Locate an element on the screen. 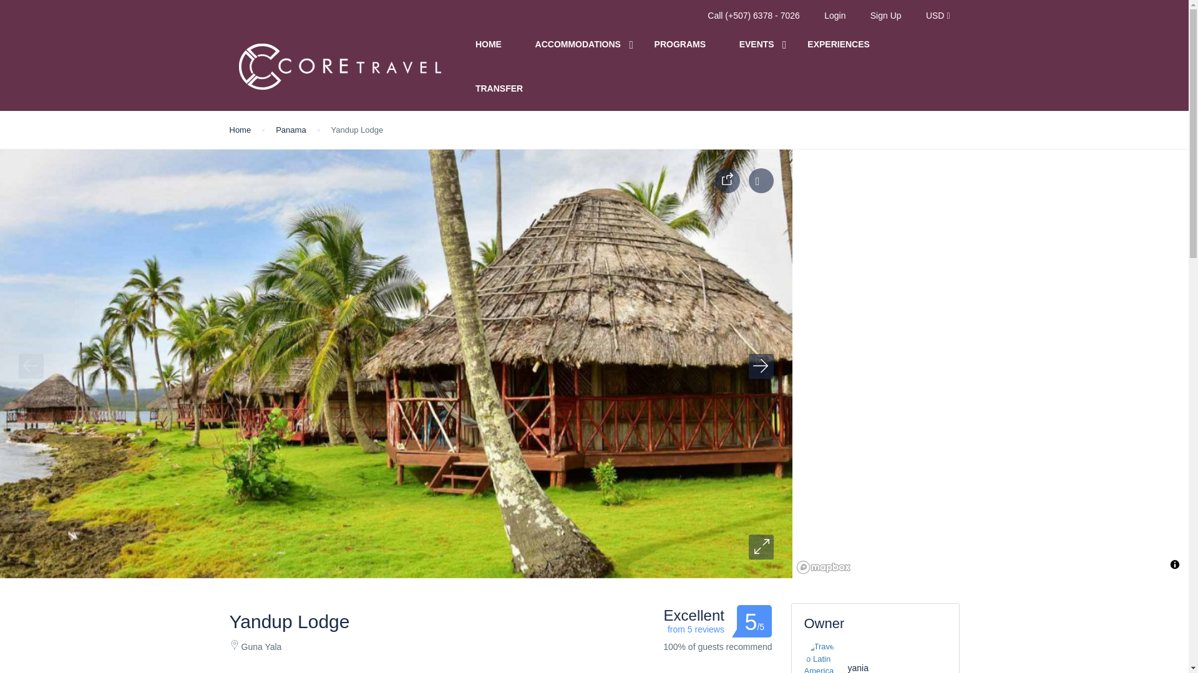 The height and width of the screenshot is (673, 1198). Home is located at coordinates (241, 130).